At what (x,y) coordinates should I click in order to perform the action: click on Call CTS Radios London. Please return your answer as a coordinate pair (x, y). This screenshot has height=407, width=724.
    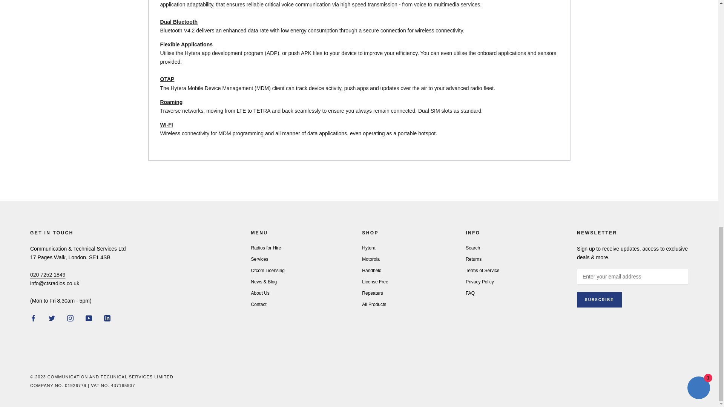
    Looking at the image, I should click on (48, 274).